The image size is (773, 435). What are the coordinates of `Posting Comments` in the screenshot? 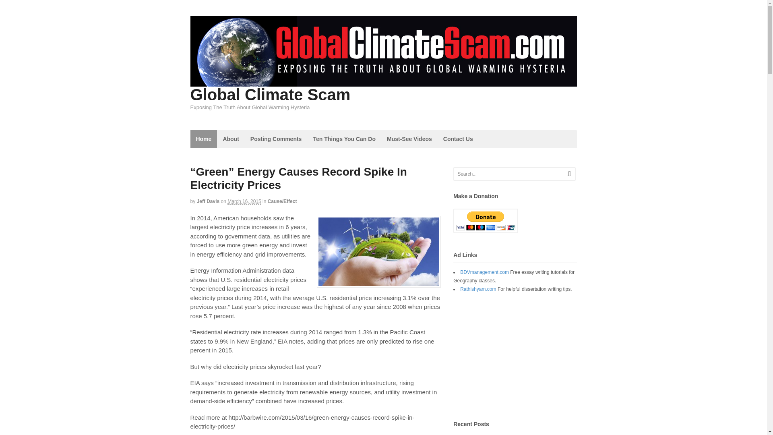 It's located at (276, 139).